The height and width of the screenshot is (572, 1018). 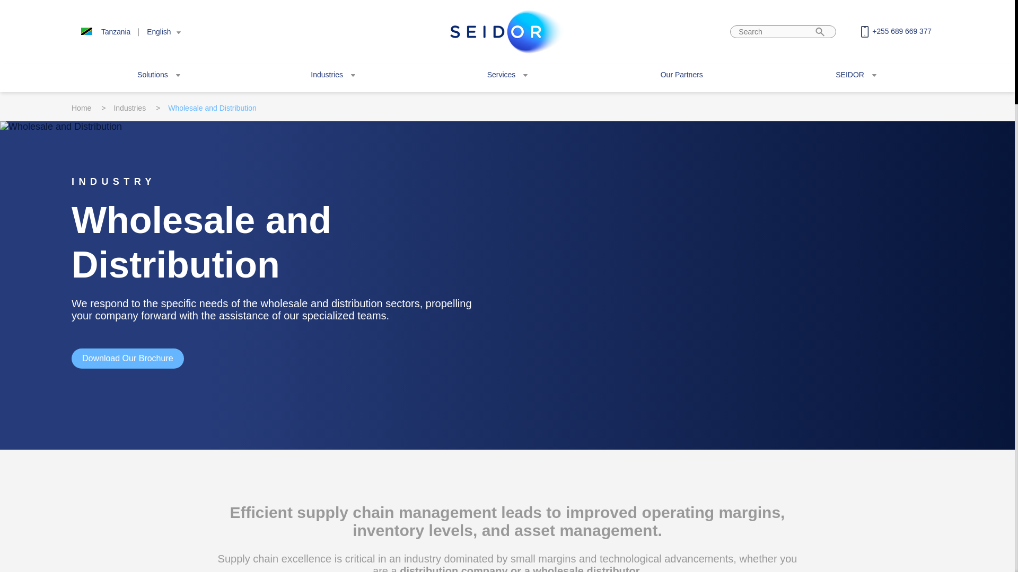 I want to click on Search, so click(x=820, y=31).